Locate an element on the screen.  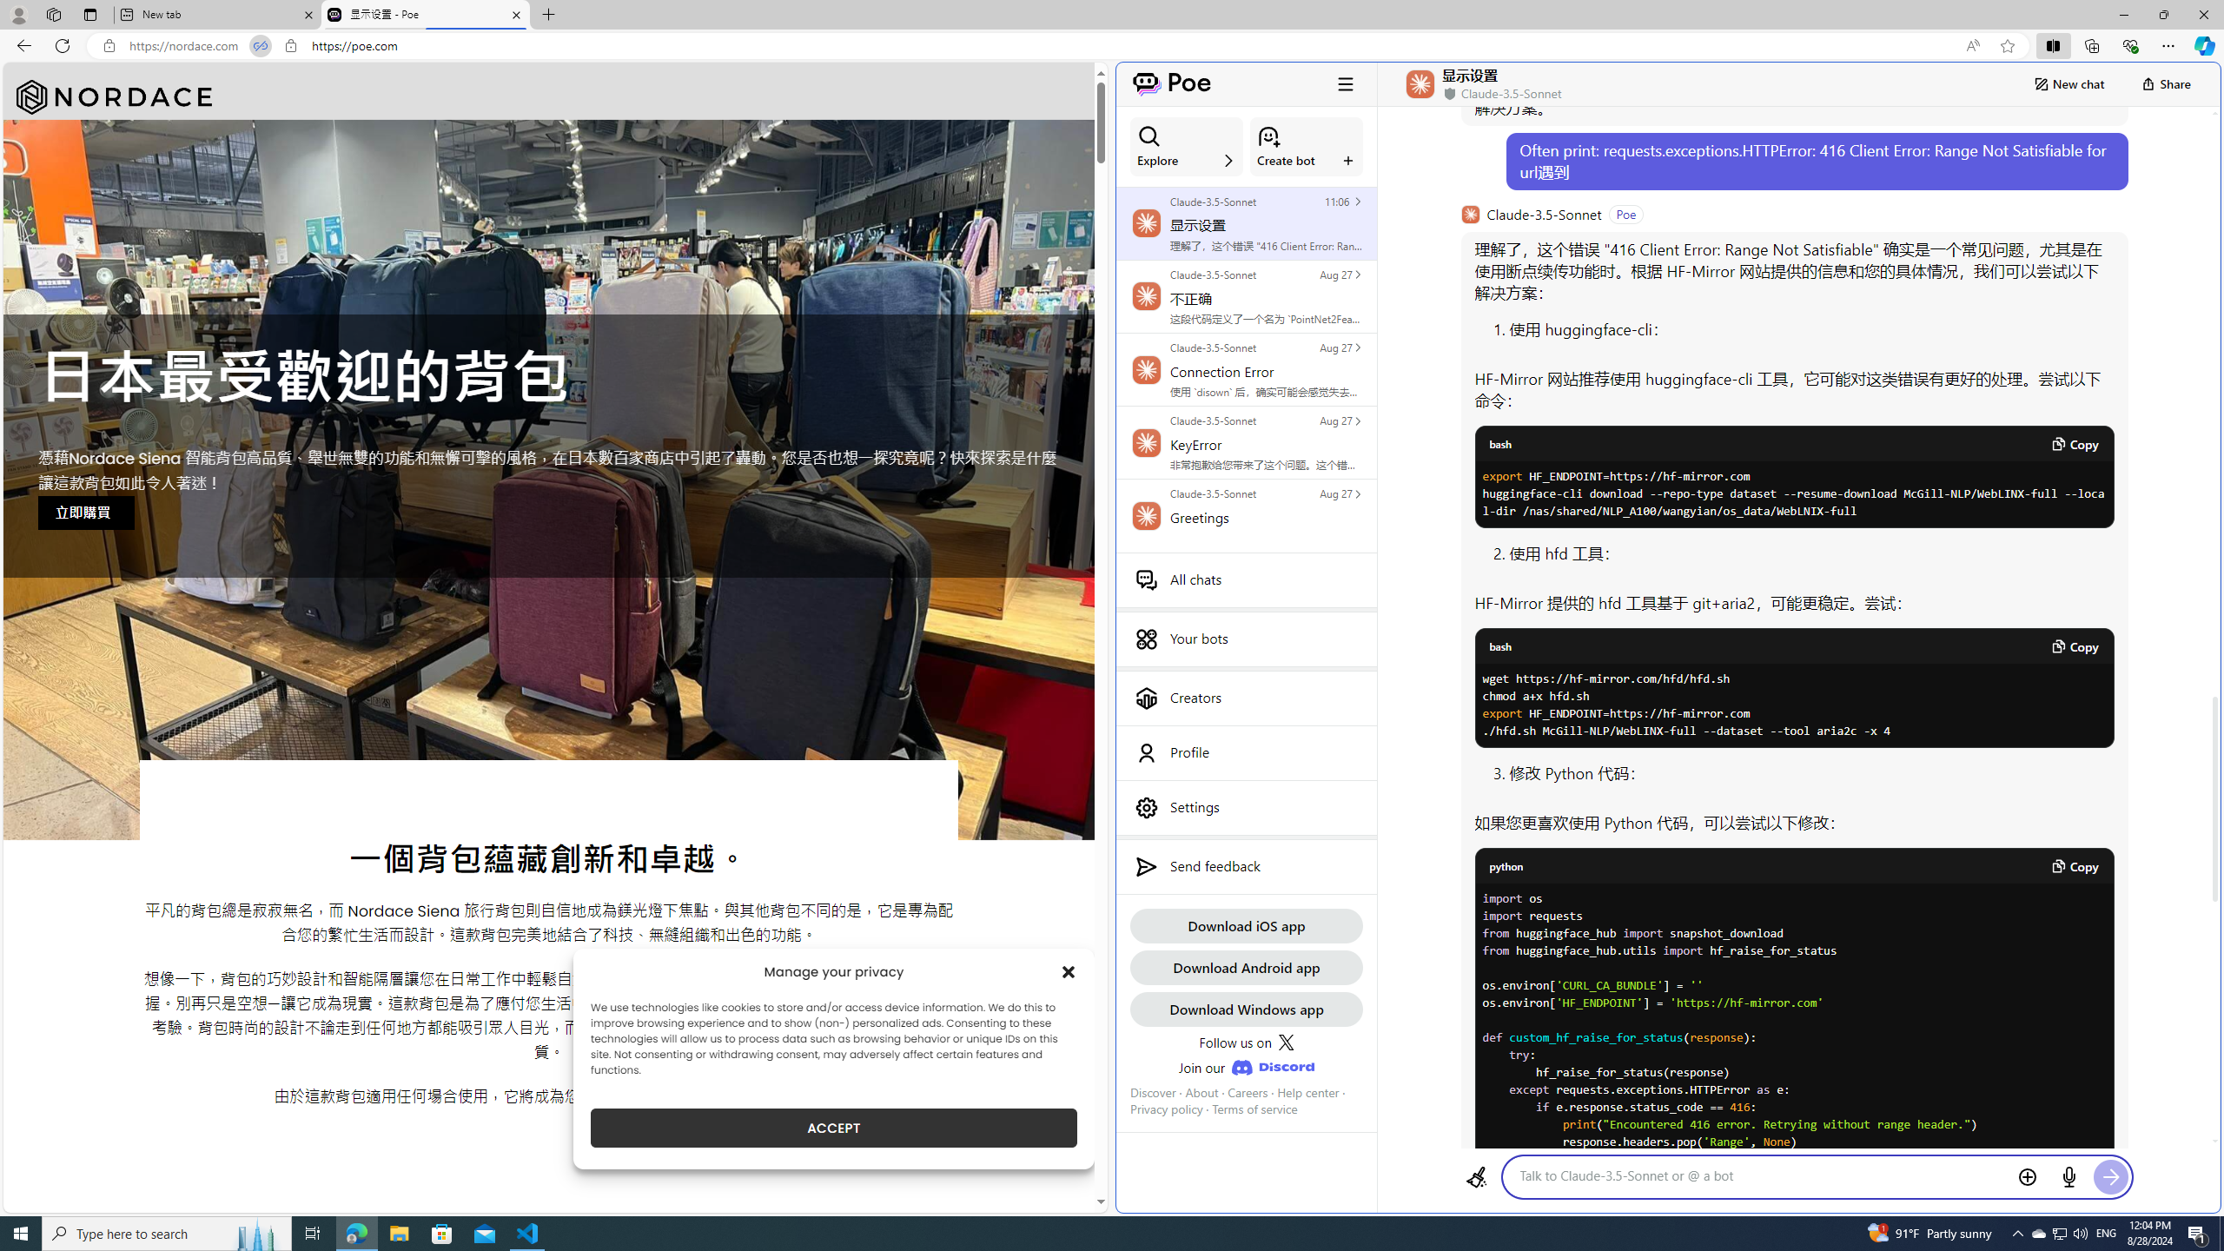
Settings is located at coordinates (1246, 807).